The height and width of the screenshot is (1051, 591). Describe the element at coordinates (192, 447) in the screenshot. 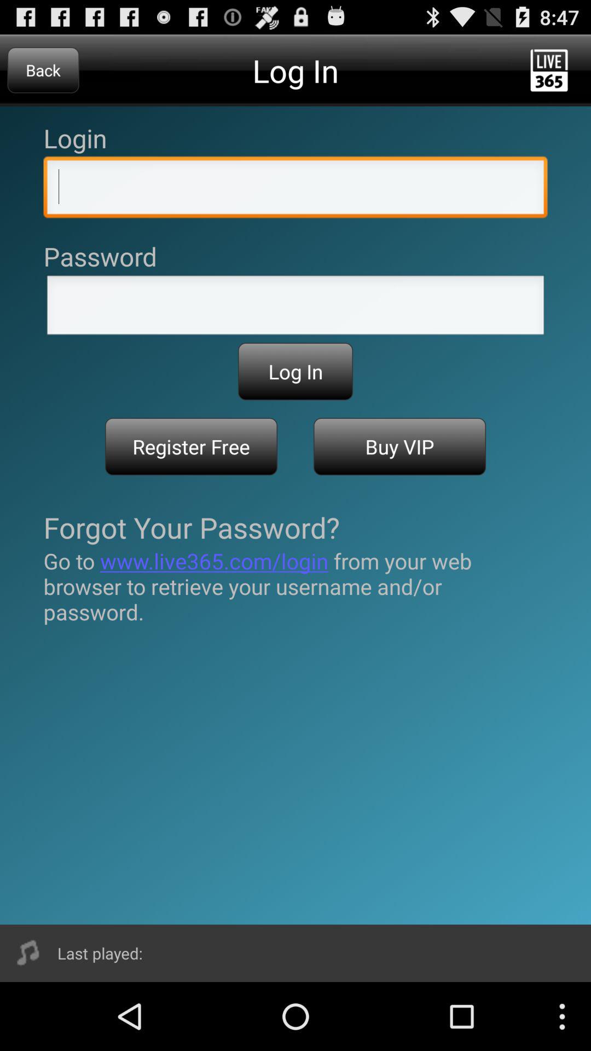

I see `select item above the forgot your password? item` at that location.